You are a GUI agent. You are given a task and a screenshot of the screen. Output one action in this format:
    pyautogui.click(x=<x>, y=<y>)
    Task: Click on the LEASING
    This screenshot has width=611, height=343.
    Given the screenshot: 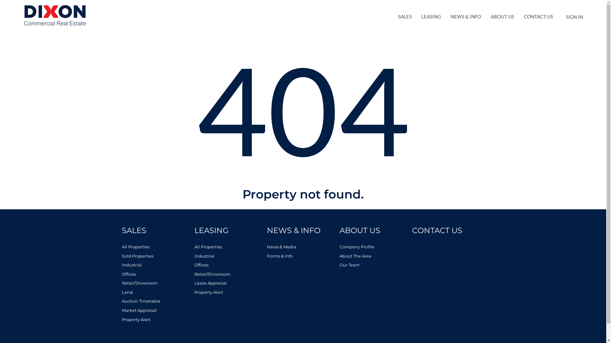 What is the action you would take?
    pyautogui.click(x=230, y=231)
    